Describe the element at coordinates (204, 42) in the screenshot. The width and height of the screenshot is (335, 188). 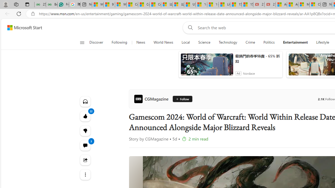
I see `Science` at that location.